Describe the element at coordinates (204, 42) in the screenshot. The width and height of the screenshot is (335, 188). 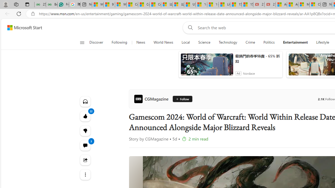
I see `Science` at that location.